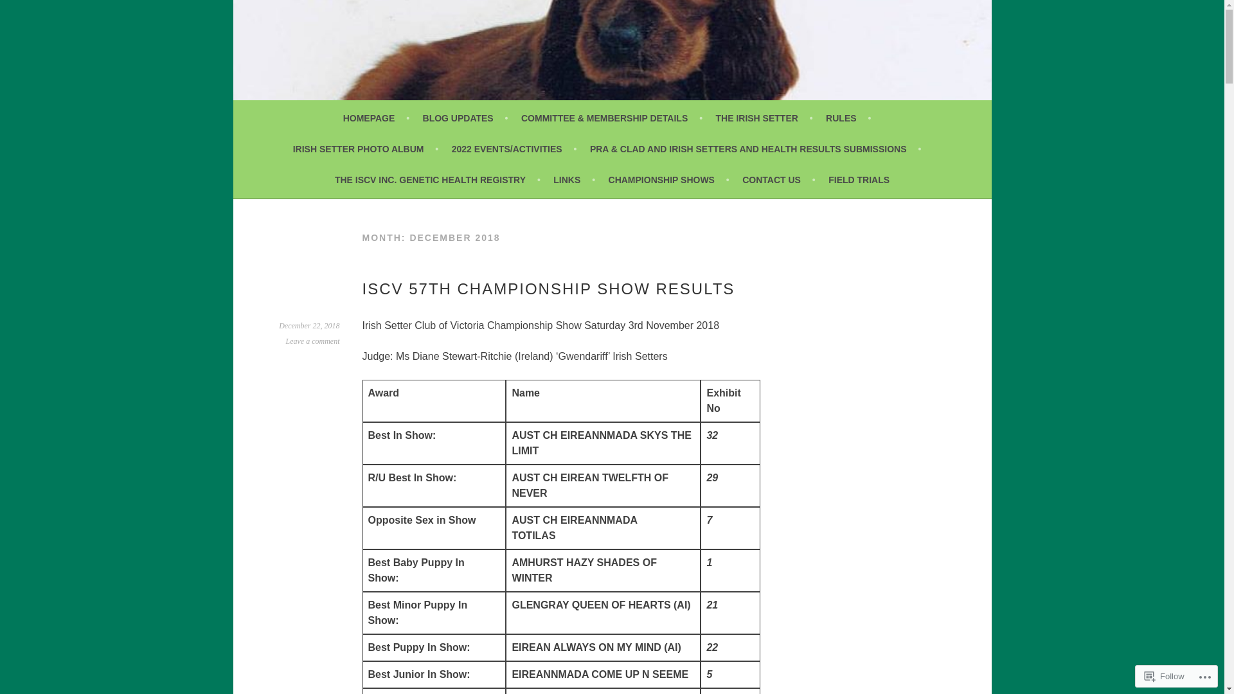 This screenshot has height=694, width=1234. What do you see at coordinates (309, 326) in the screenshot?
I see `December 22, 2018` at bounding box center [309, 326].